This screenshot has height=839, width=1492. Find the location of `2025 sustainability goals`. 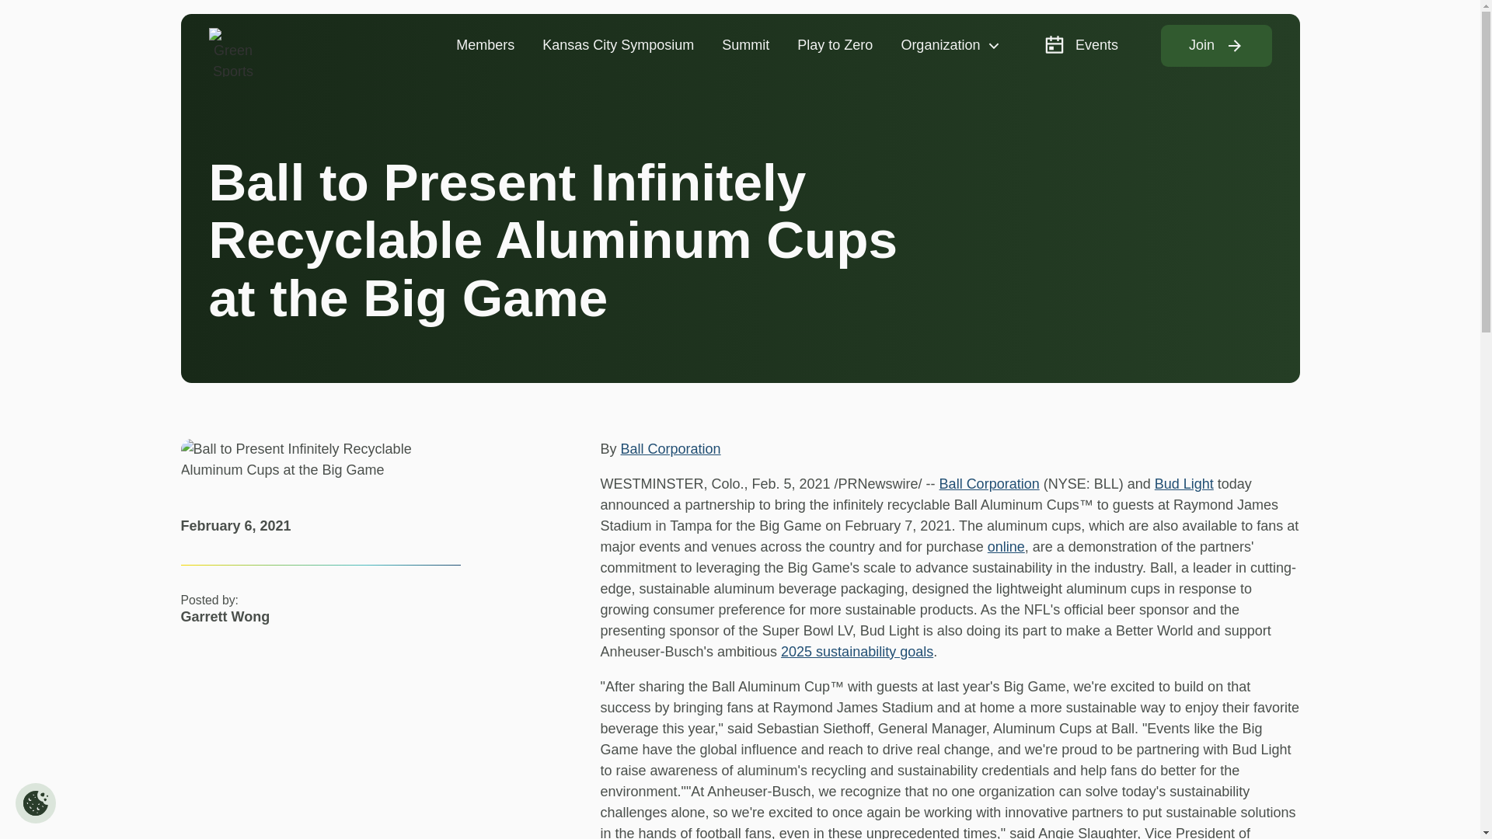

2025 sustainability goals is located at coordinates (856, 651).